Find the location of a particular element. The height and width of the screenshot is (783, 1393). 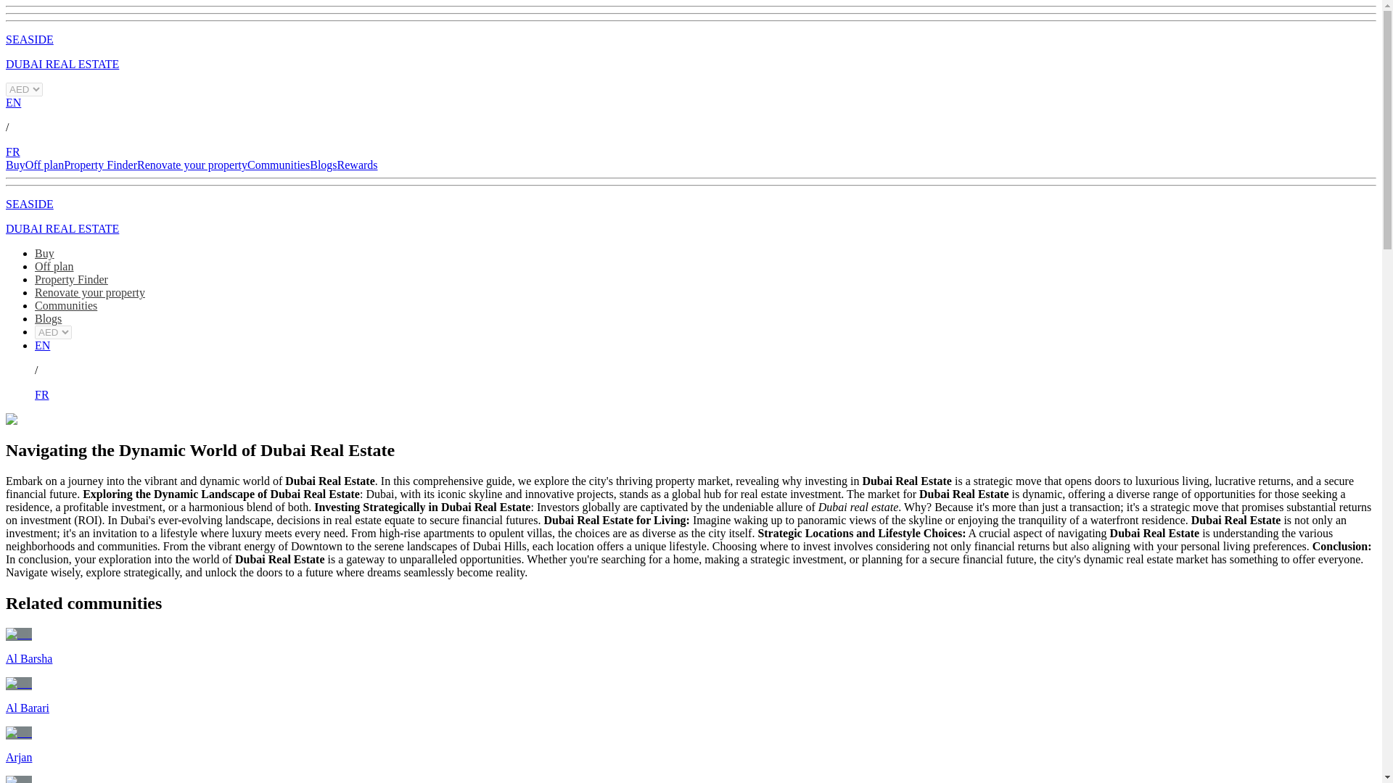

Off plan is located at coordinates (44, 165).